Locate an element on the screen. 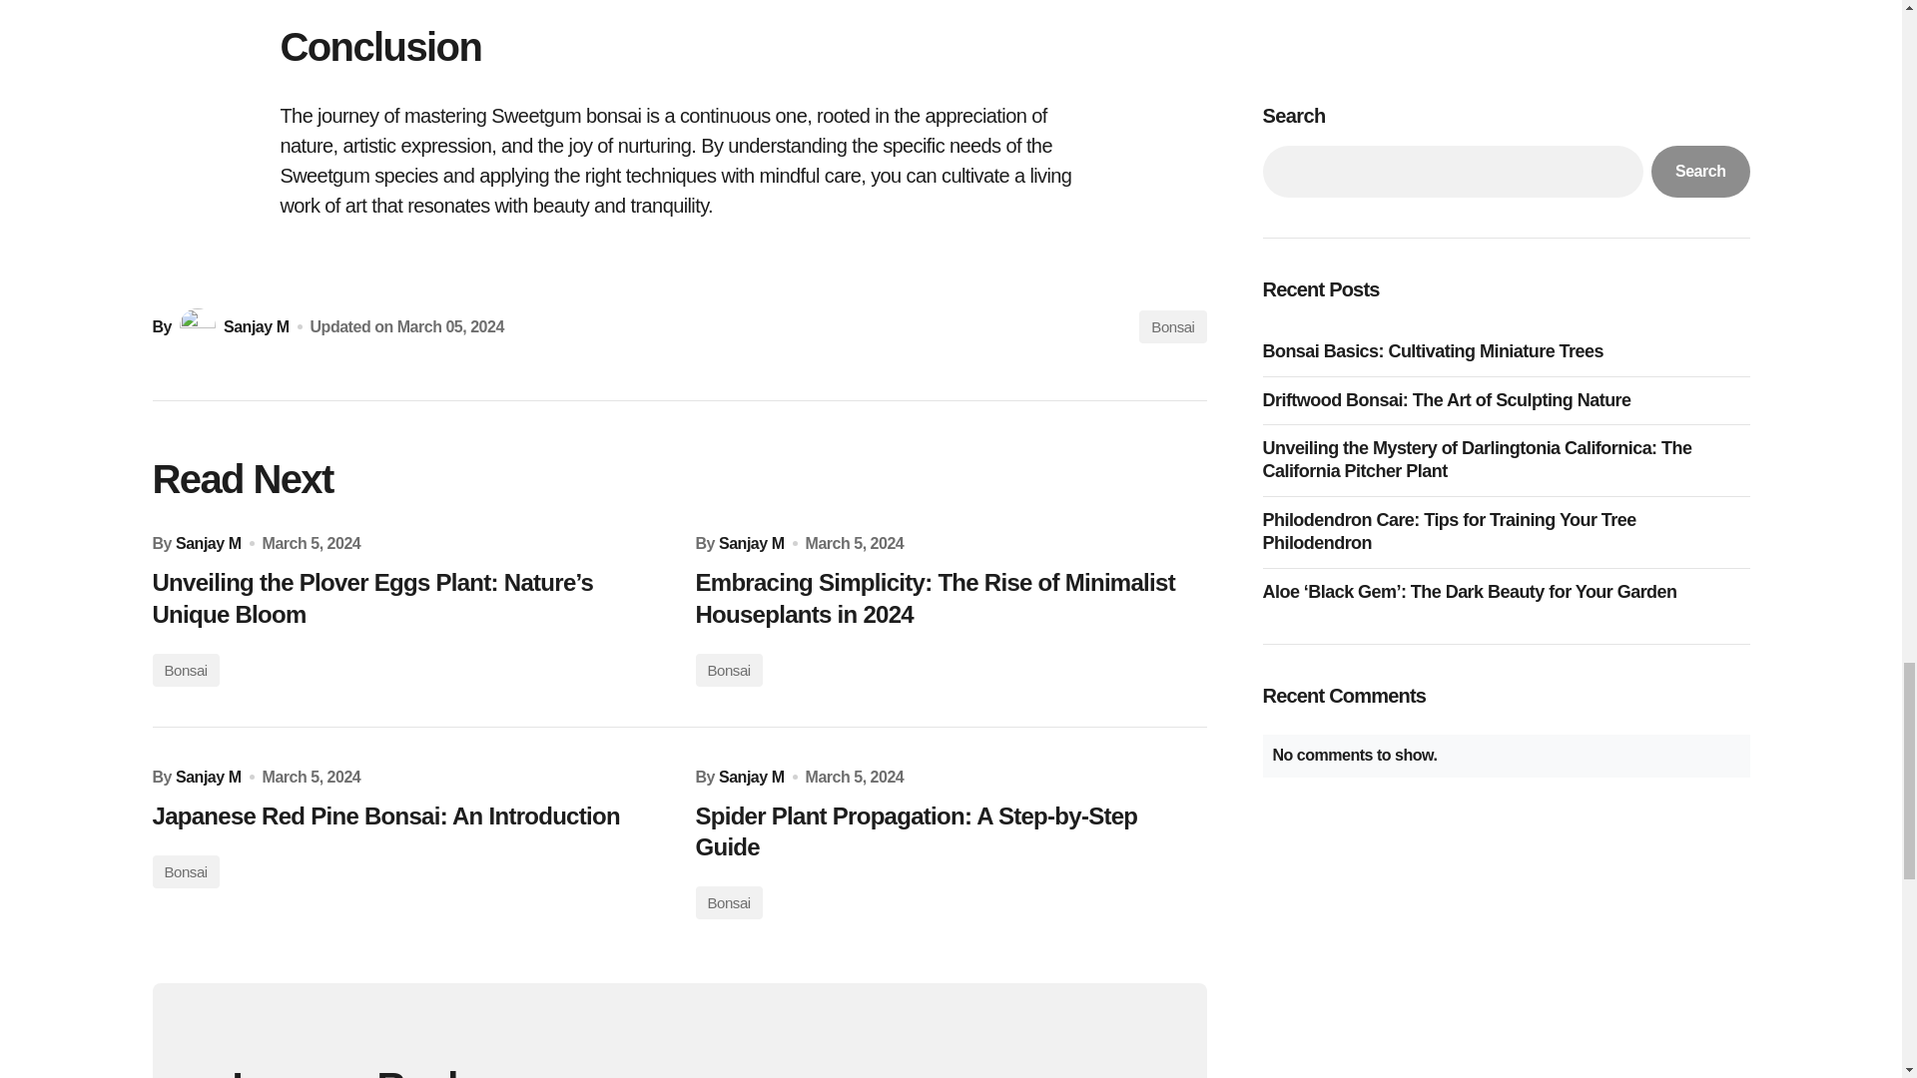 The width and height of the screenshot is (1917, 1078). Spider Plant Propagation: A Step-by-Step Guide is located at coordinates (950, 831).